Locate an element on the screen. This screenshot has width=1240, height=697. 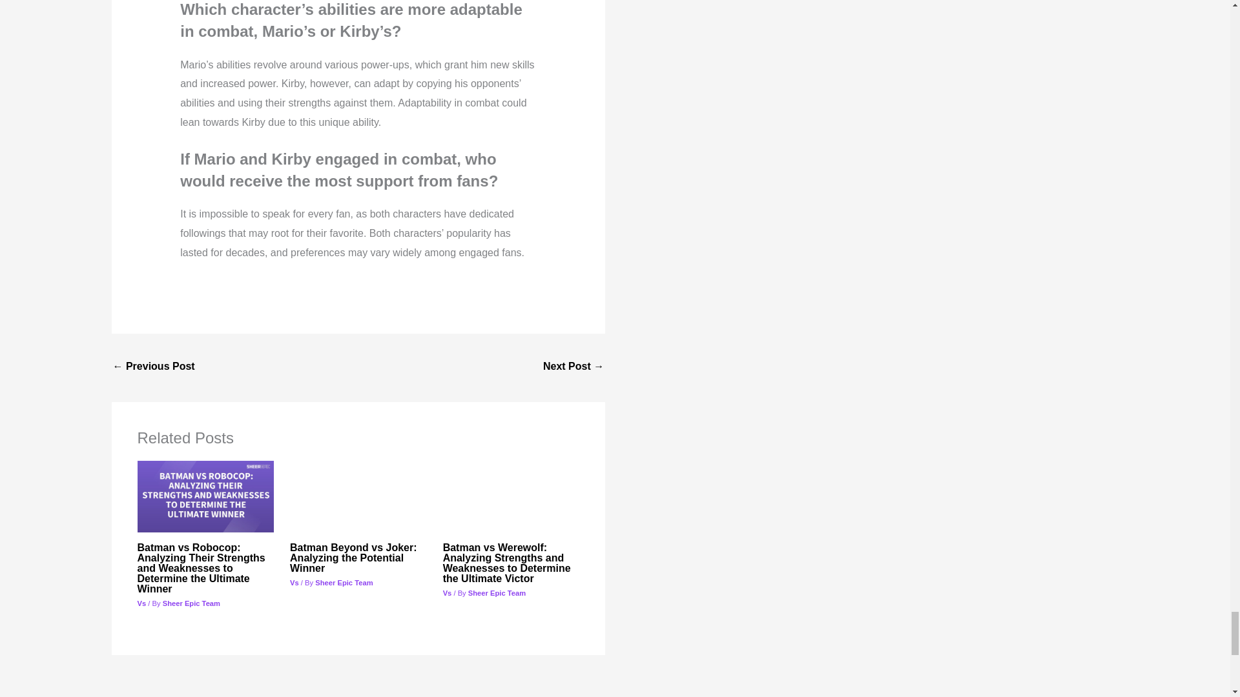
Vs is located at coordinates (141, 603).